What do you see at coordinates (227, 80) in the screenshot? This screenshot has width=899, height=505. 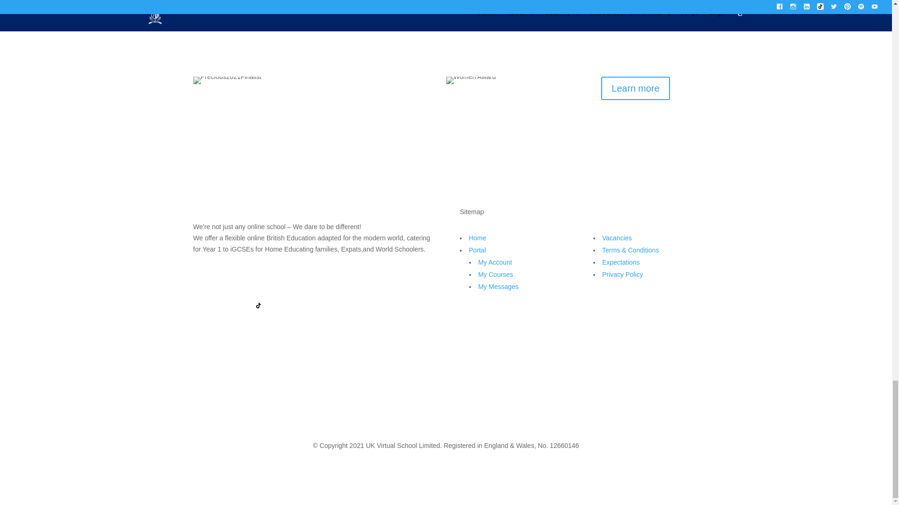 I see `Precious2021Finalist` at bounding box center [227, 80].